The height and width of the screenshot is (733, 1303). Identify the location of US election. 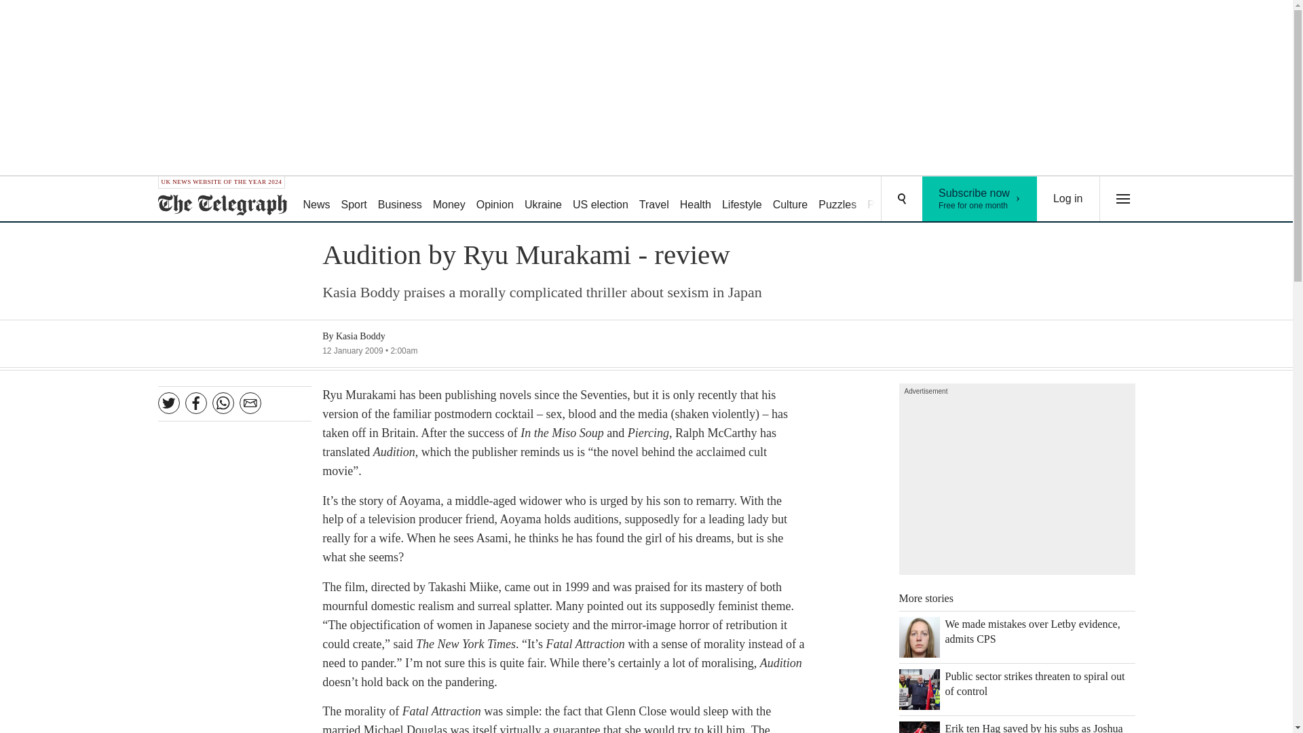
(600, 200).